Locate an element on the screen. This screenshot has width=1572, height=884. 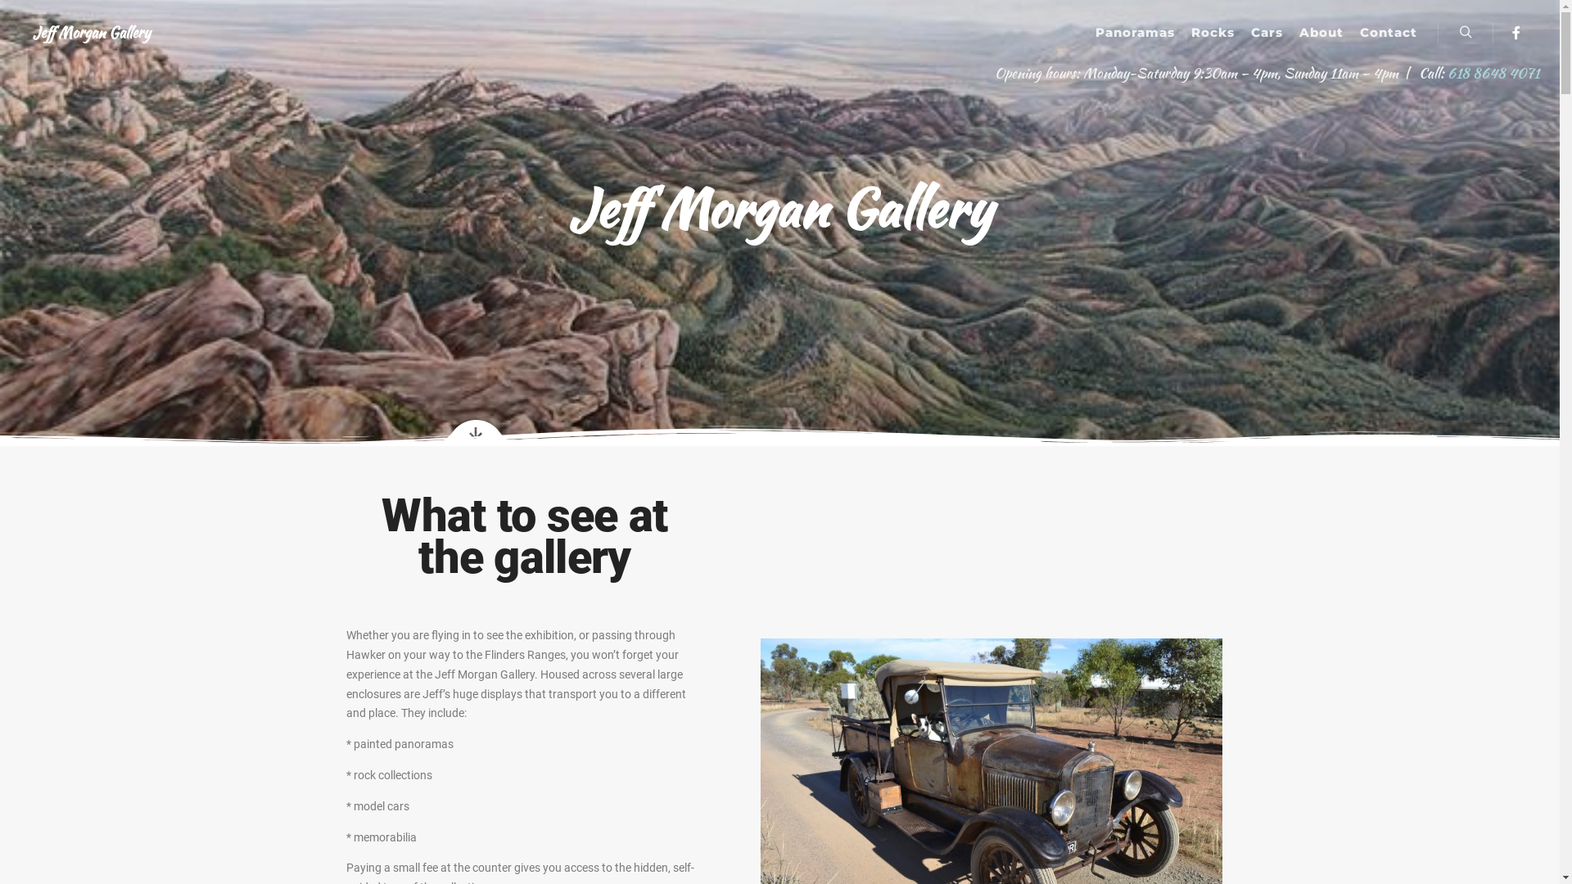
618 8648 4071 is located at coordinates (1493, 73).